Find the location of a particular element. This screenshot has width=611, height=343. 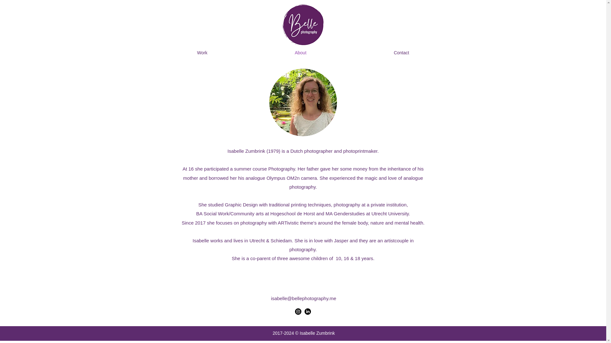

Contact is located at coordinates (401, 53).